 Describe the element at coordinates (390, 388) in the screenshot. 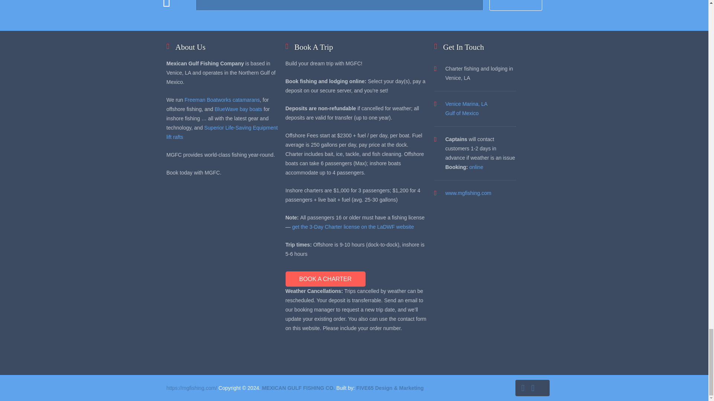

I see `super terrific web design and marketing from New Orleans, LA` at that location.